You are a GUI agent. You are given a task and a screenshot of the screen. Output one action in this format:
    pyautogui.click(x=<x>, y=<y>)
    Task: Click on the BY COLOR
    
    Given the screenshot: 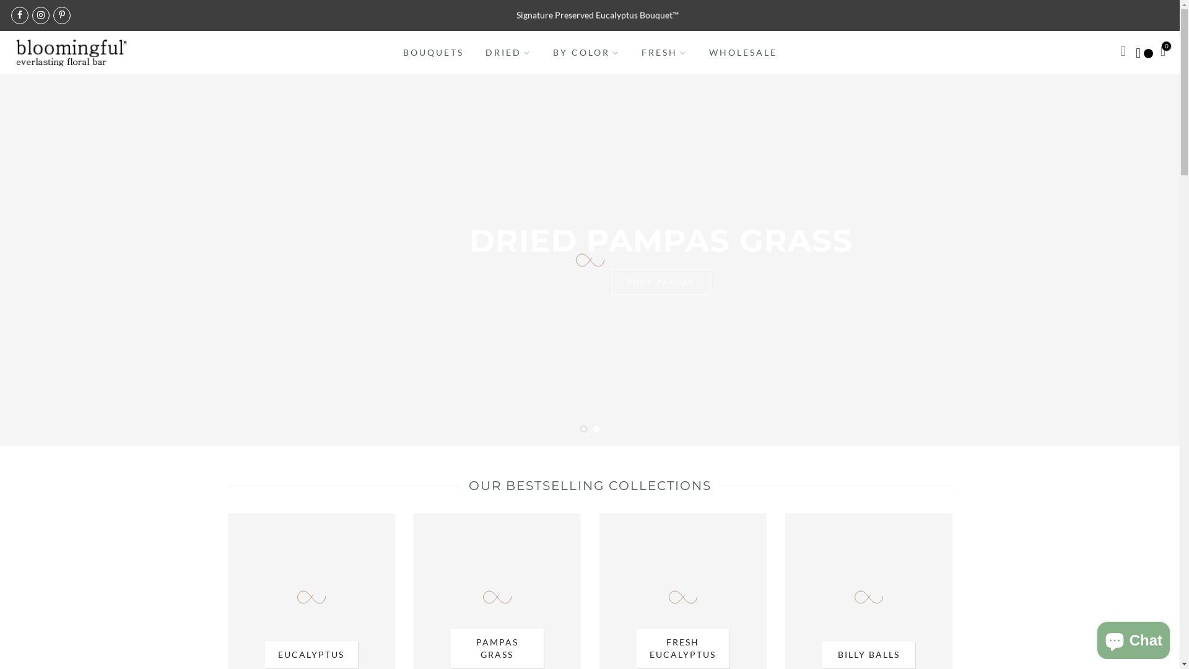 What is the action you would take?
    pyautogui.click(x=586, y=53)
    